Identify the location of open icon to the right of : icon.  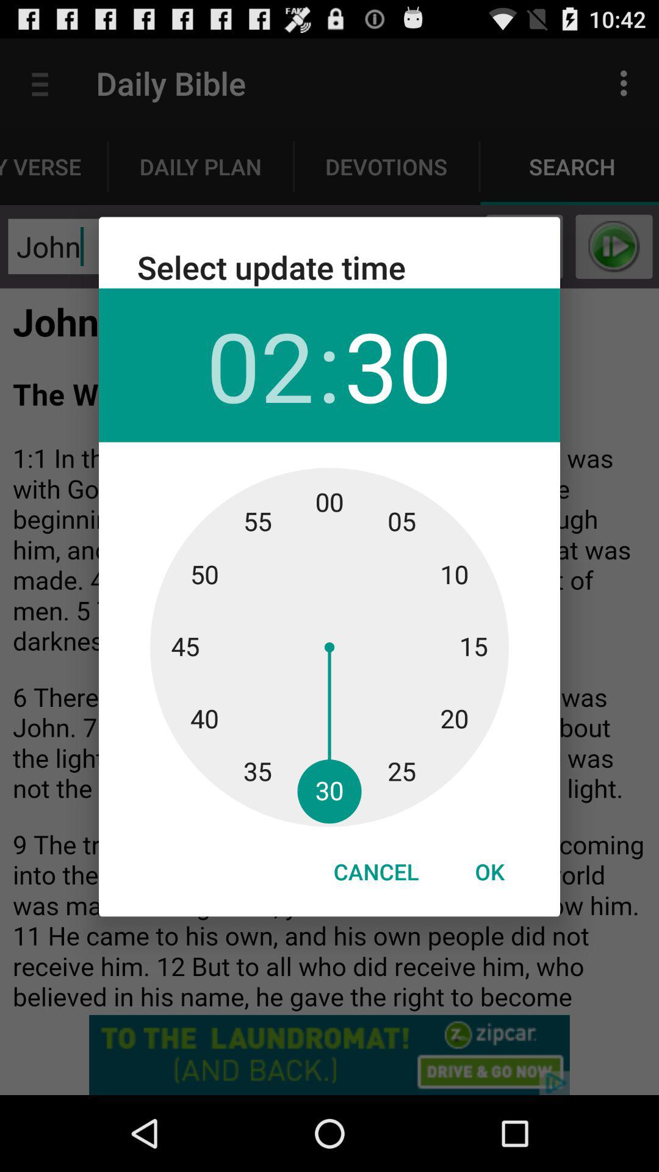
(398, 365).